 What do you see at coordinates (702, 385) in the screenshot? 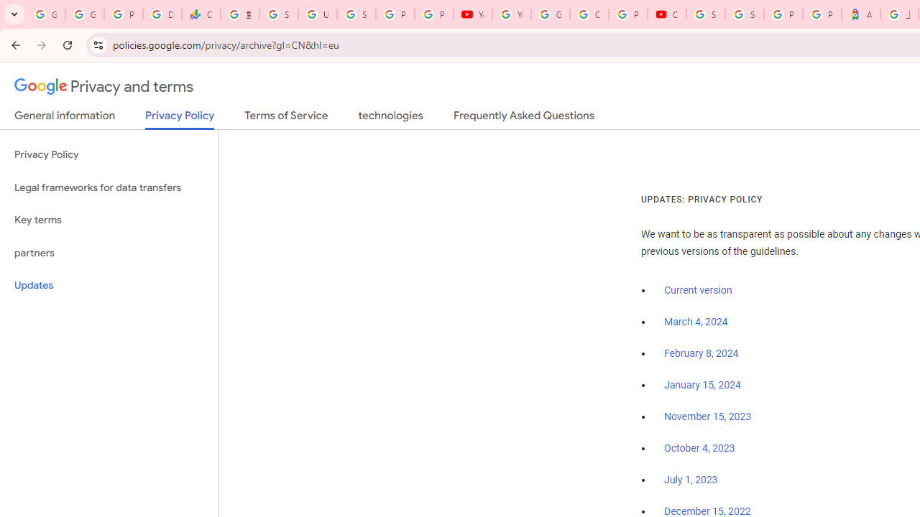
I see `January 15, 2024` at bounding box center [702, 385].